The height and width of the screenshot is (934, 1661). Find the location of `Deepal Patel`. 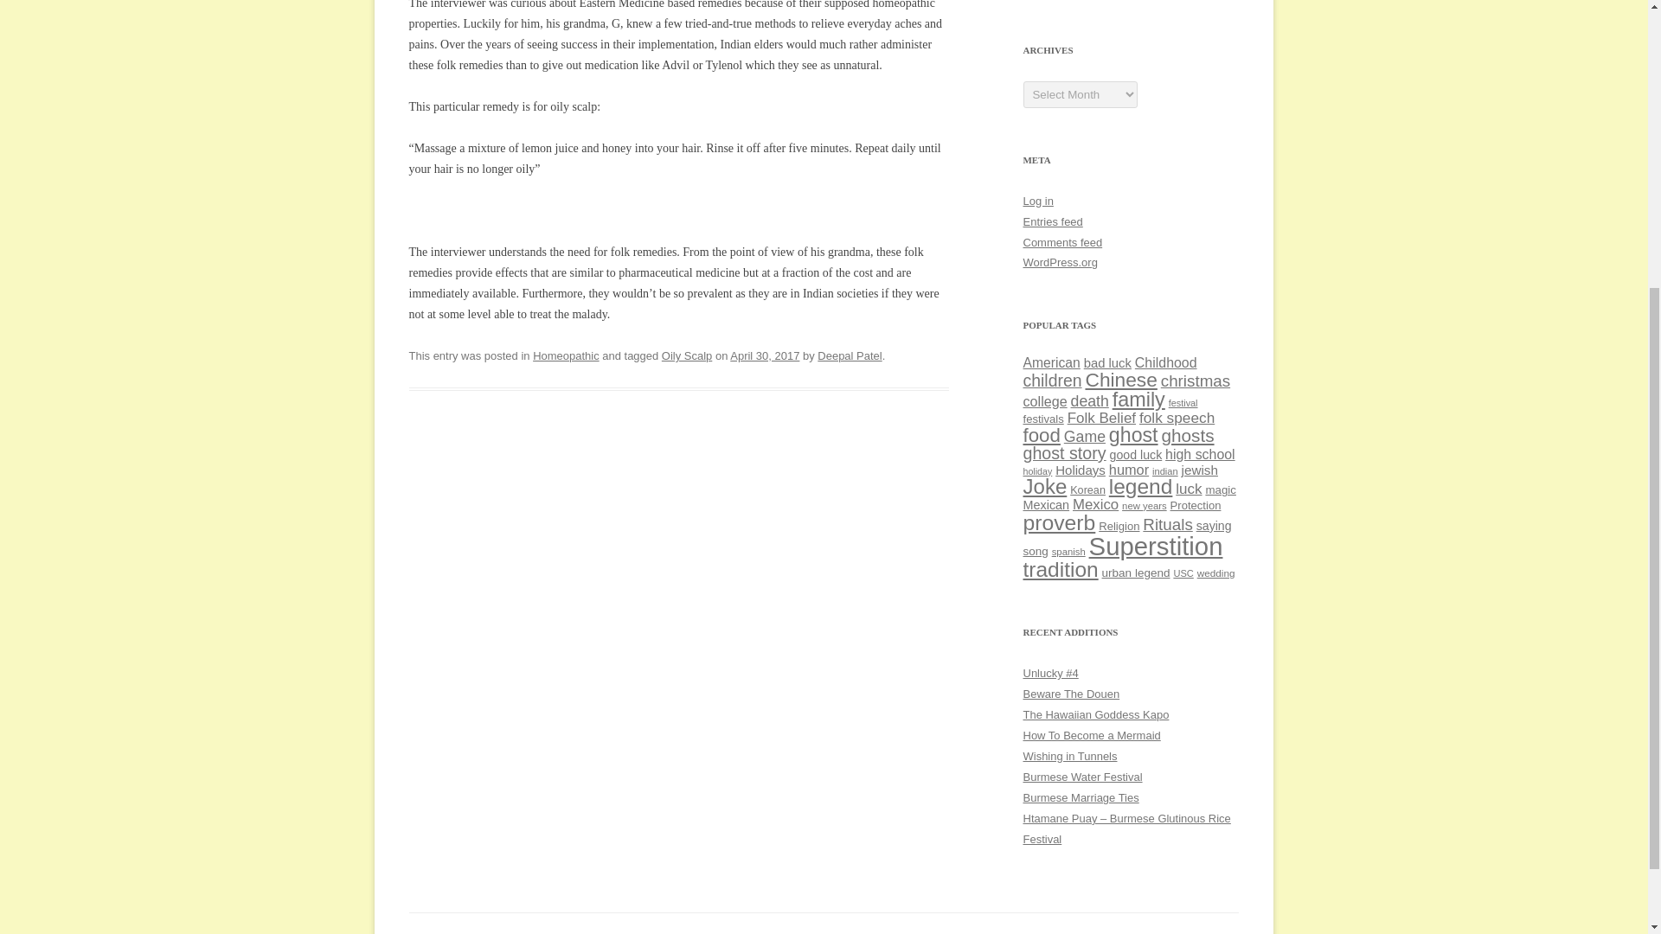

Deepal Patel is located at coordinates (850, 355).